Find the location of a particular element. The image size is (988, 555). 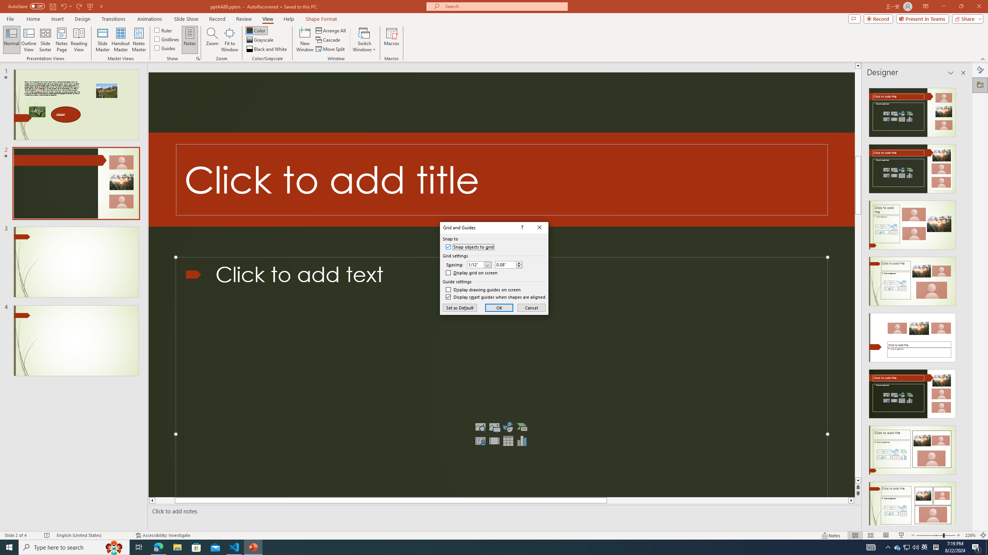

Macros is located at coordinates (391, 40).